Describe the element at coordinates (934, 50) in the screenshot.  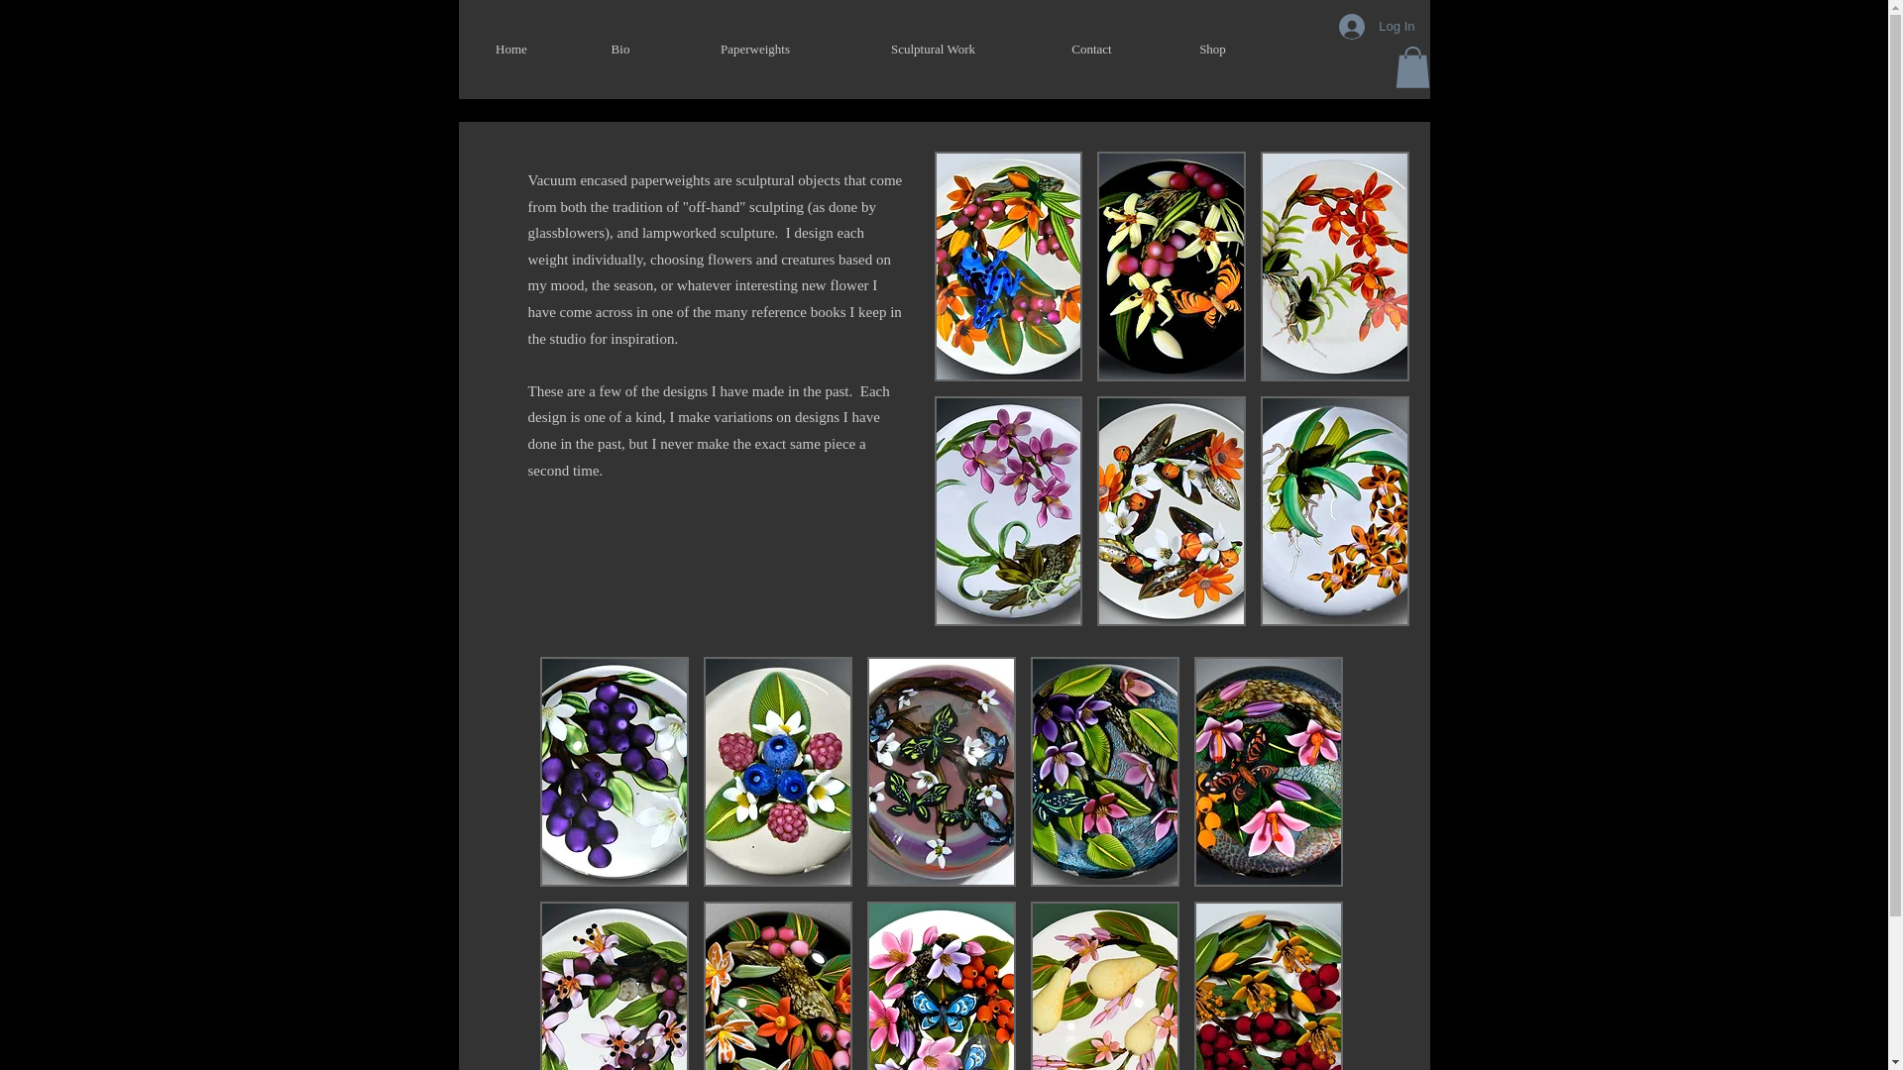
I see `Sculptural Work` at that location.